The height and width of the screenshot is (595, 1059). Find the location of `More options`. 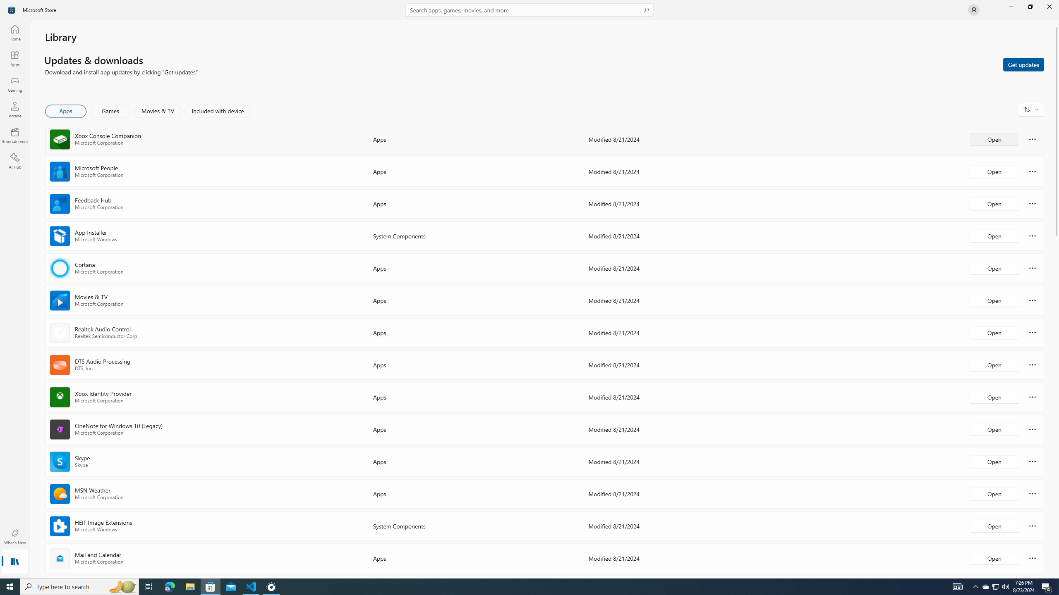

More options is located at coordinates (1033, 558).